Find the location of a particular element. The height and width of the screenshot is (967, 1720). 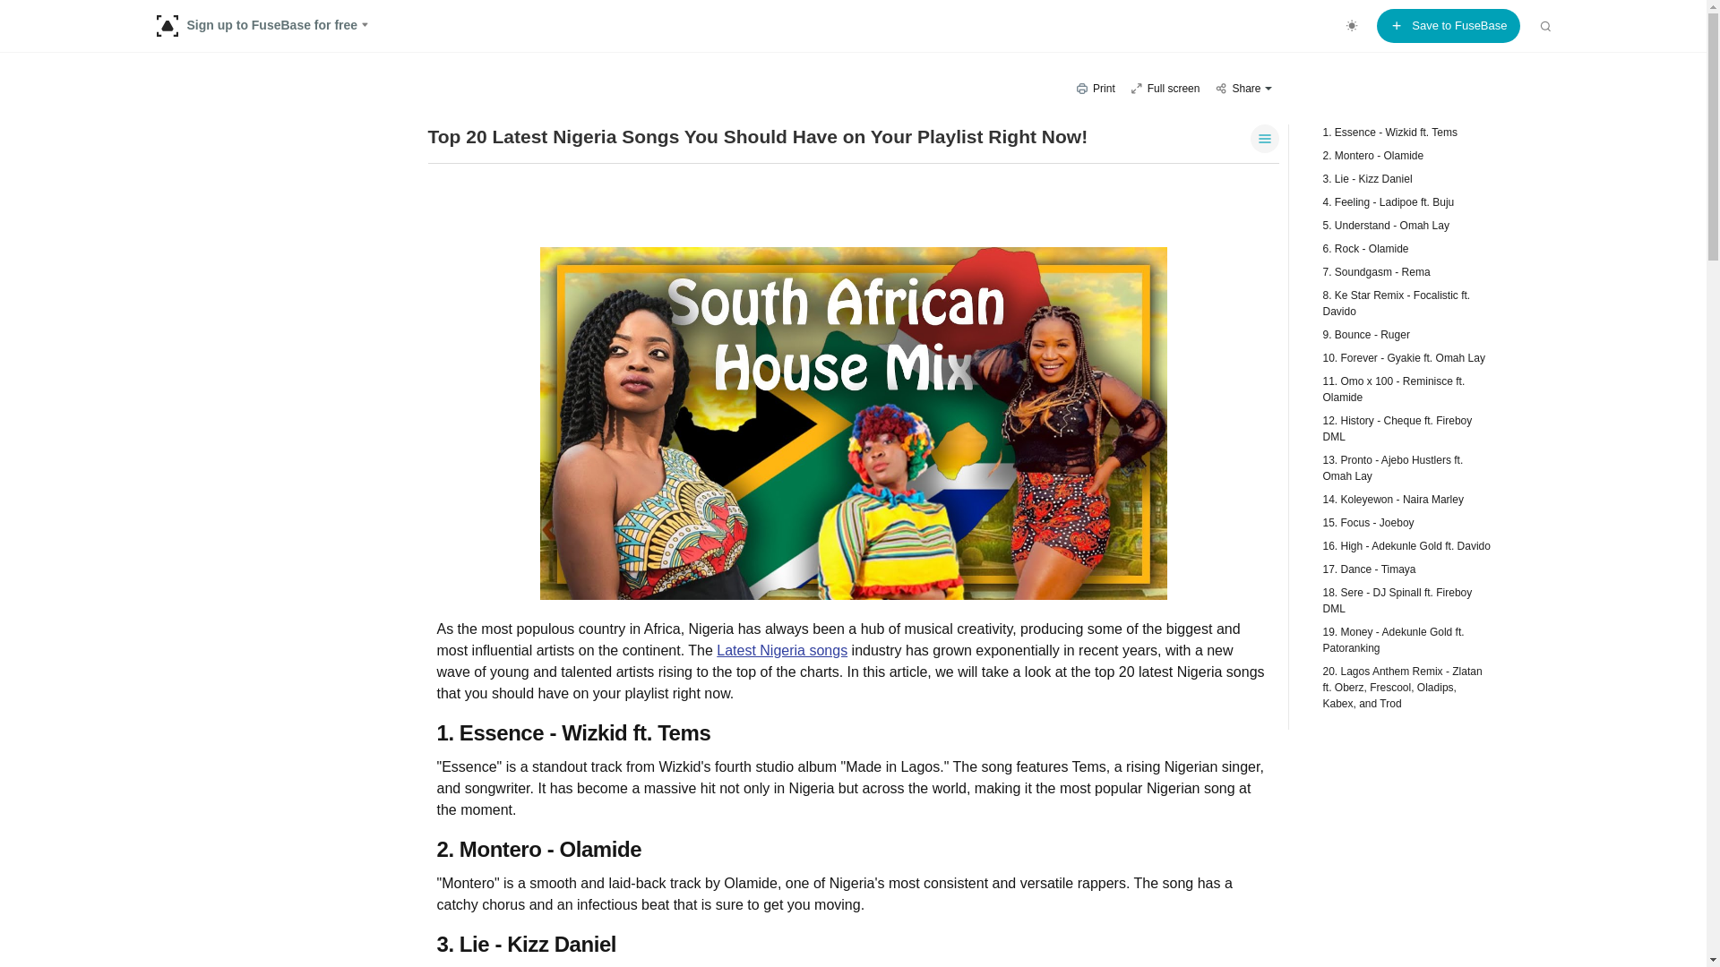

8. Ke Star Remix - Focalistic ft. Davido is located at coordinates (1397, 303).